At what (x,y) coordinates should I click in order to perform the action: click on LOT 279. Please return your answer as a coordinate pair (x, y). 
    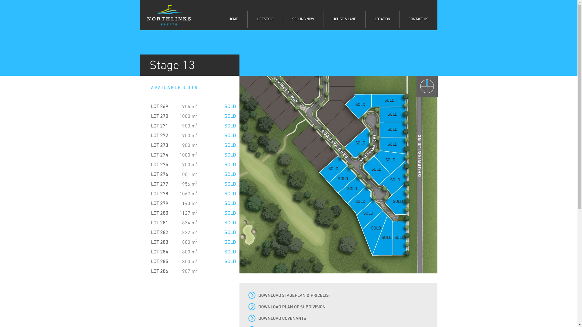
    Looking at the image, I should click on (159, 204).